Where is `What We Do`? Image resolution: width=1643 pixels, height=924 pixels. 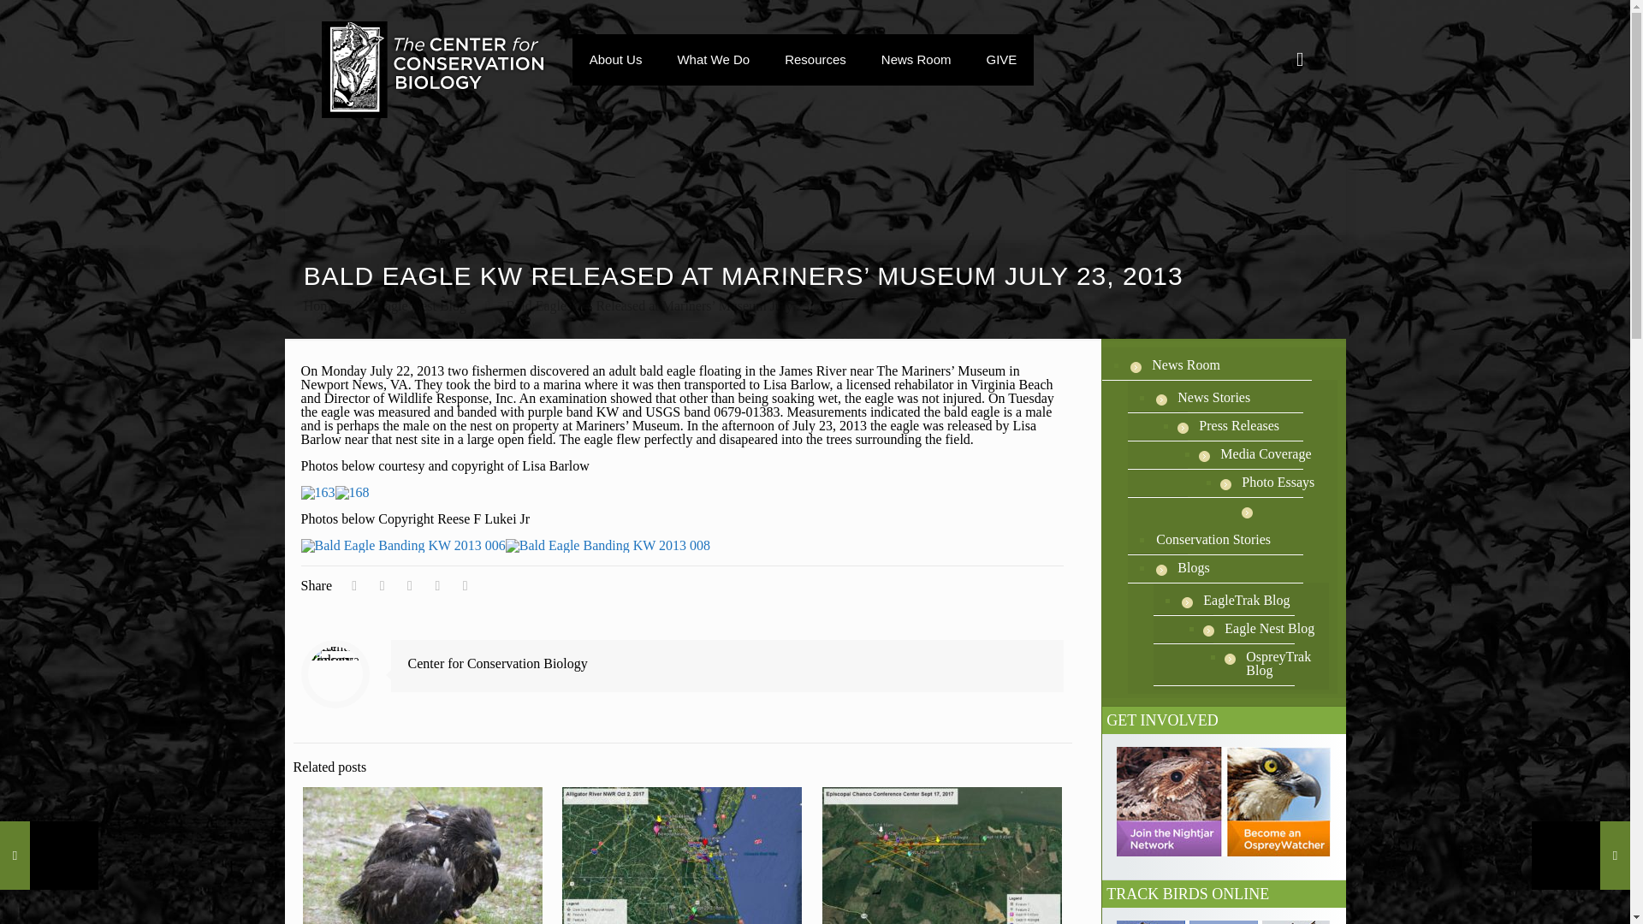 What We Do is located at coordinates (714, 59).